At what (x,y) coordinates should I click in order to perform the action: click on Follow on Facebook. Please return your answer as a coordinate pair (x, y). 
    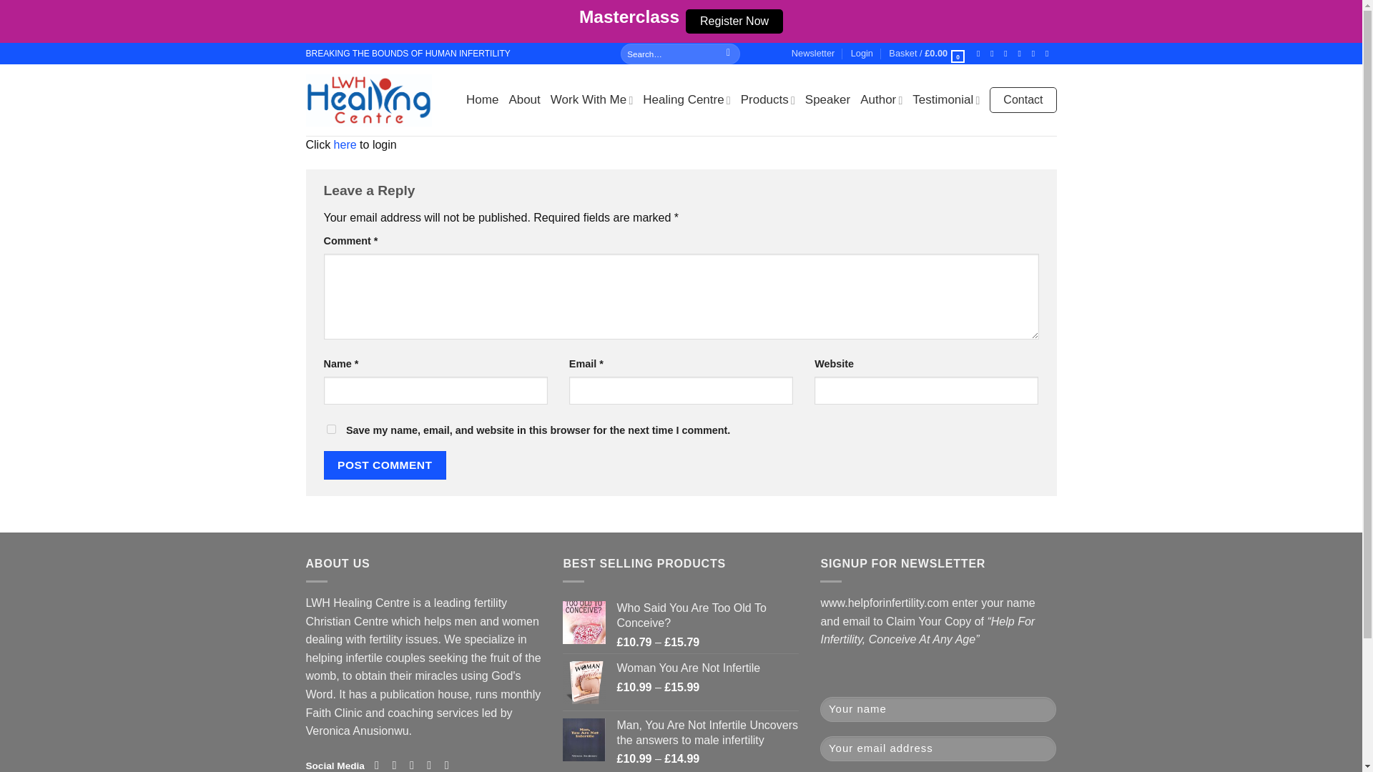
    Looking at the image, I should click on (380, 764).